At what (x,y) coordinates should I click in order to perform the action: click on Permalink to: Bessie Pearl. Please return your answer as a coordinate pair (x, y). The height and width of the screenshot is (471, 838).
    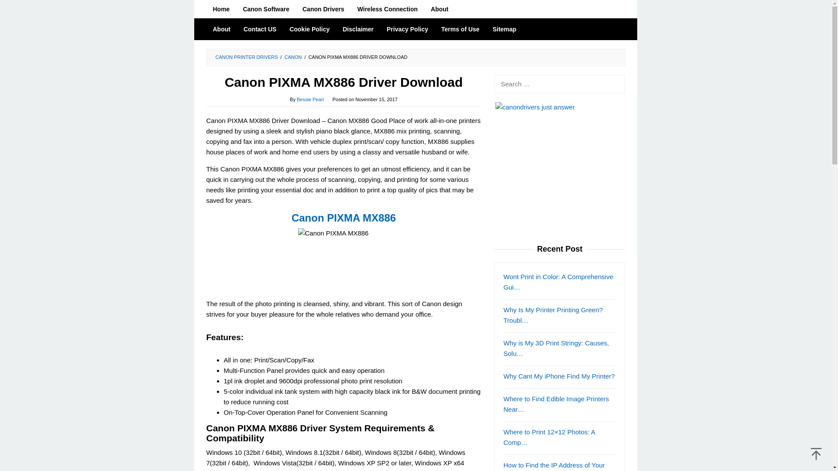
    Looking at the image, I should click on (310, 99).